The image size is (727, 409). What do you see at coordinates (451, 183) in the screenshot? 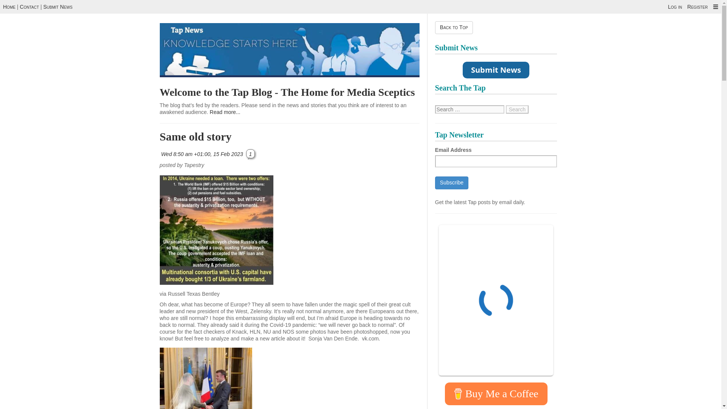
I see `Subscribe` at bounding box center [451, 183].